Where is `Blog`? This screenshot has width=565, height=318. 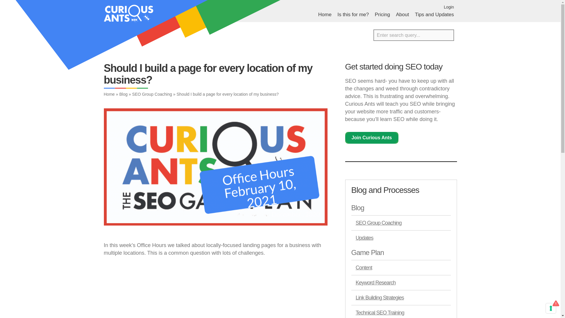
Blog is located at coordinates (123, 94).